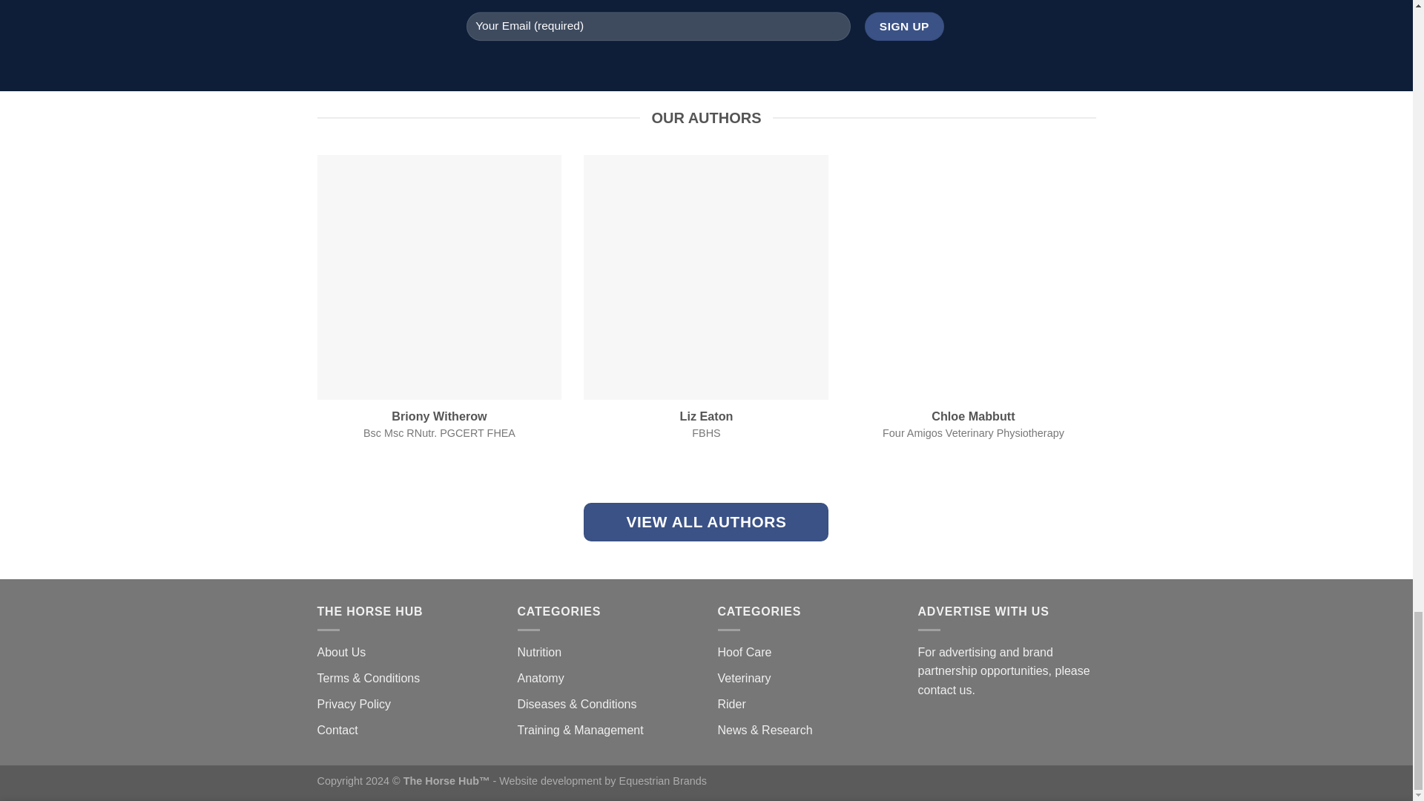  I want to click on Sign Up, so click(903, 27).